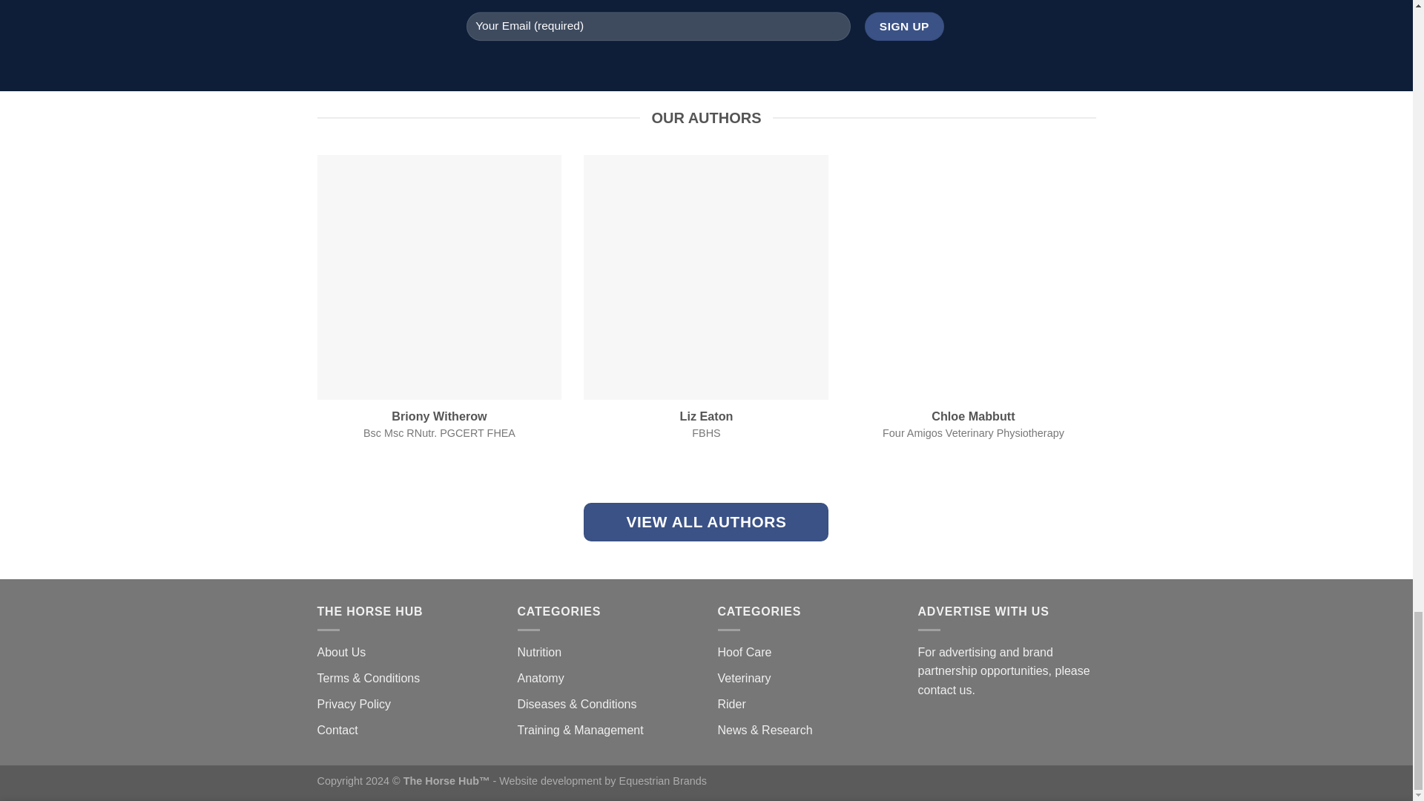  I want to click on Sign Up, so click(903, 27).